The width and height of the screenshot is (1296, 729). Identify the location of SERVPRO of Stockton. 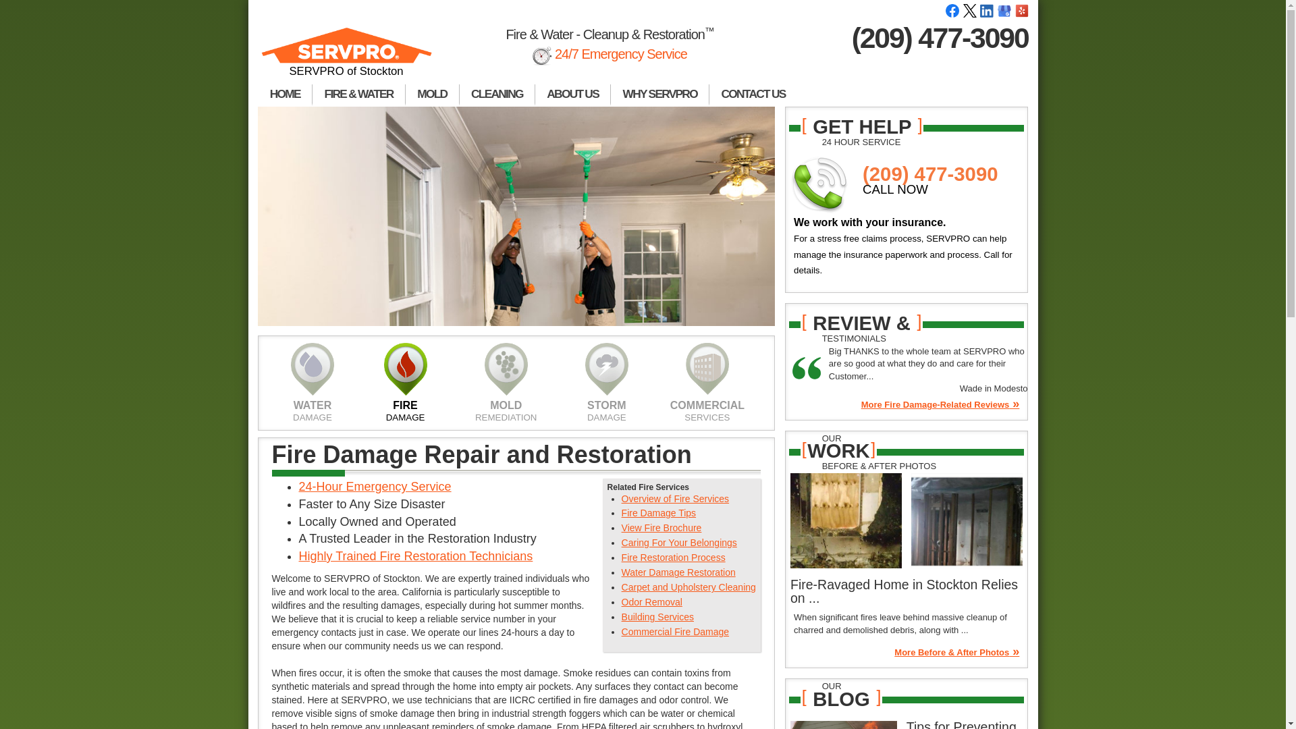
(347, 58).